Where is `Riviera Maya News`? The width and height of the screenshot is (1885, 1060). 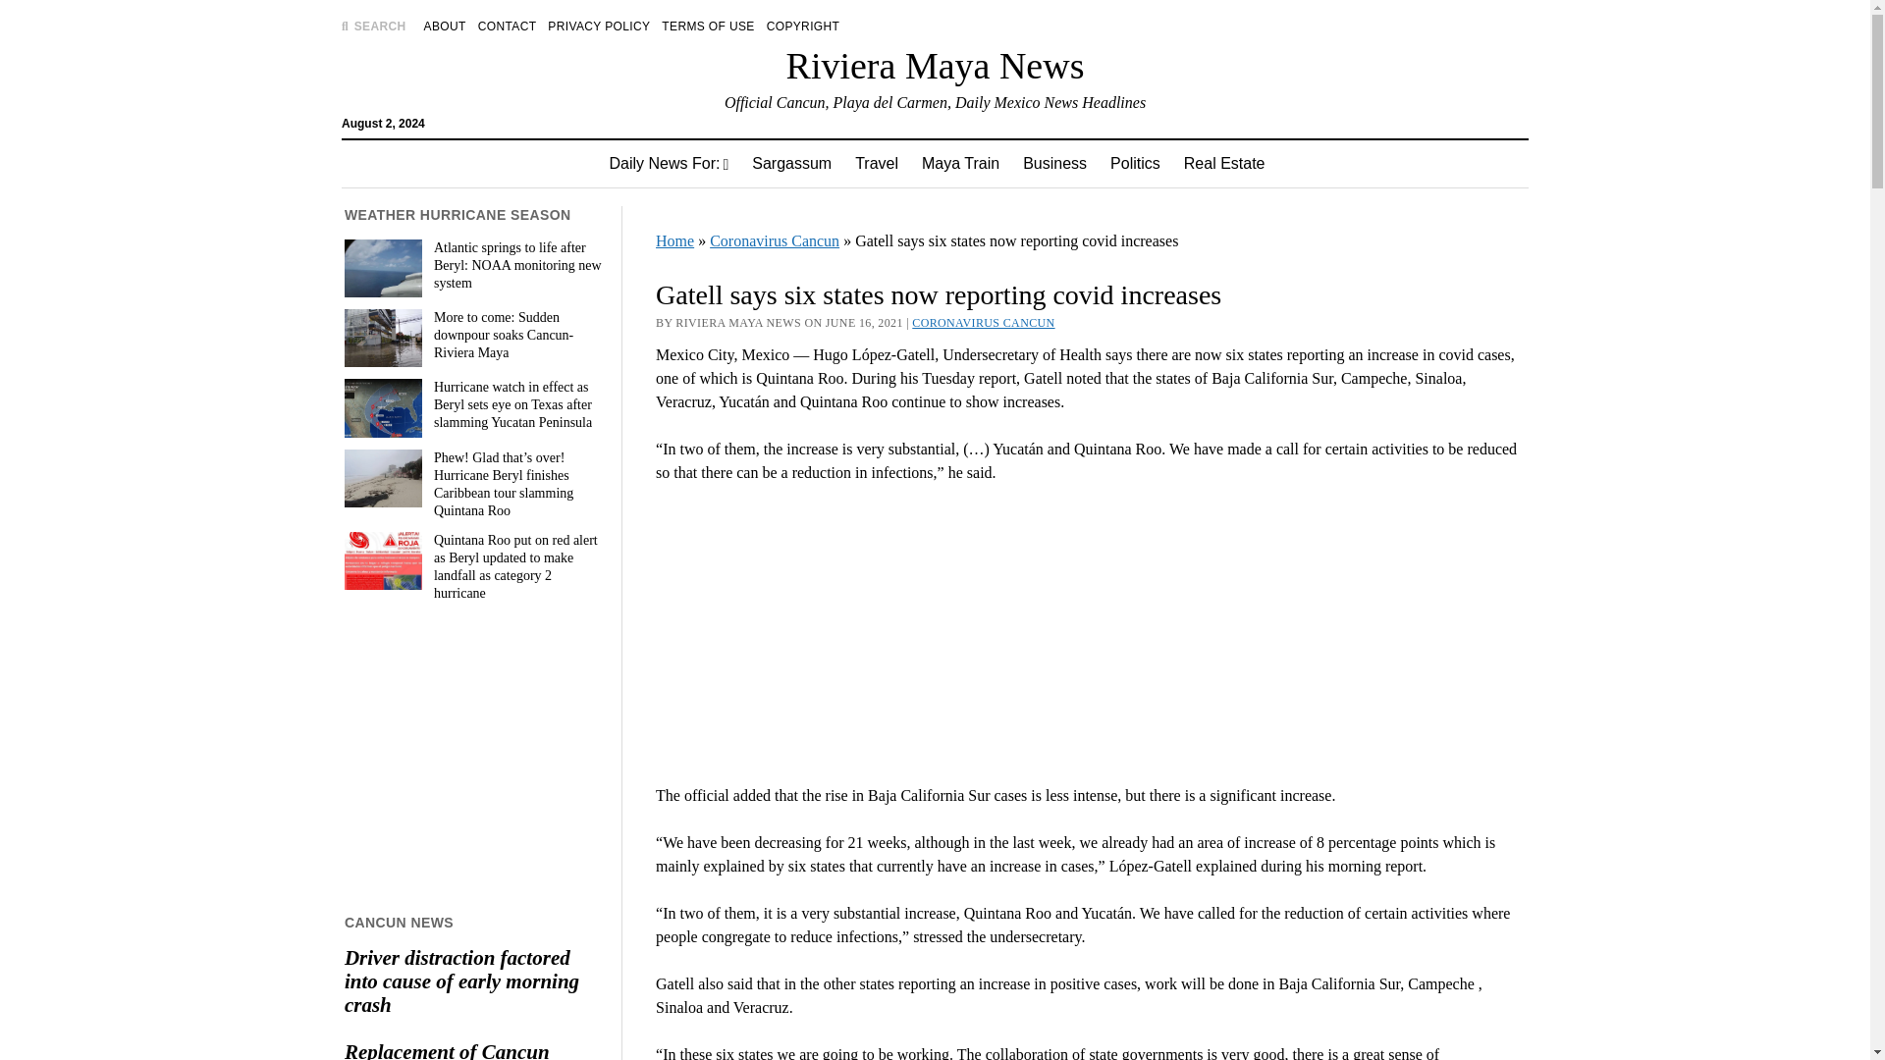 Riviera Maya News is located at coordinates (935, 65).